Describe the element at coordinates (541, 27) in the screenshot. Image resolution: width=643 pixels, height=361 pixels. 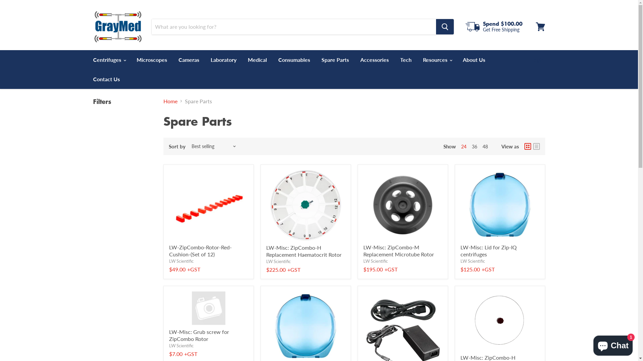
I see `View cart` at that location.